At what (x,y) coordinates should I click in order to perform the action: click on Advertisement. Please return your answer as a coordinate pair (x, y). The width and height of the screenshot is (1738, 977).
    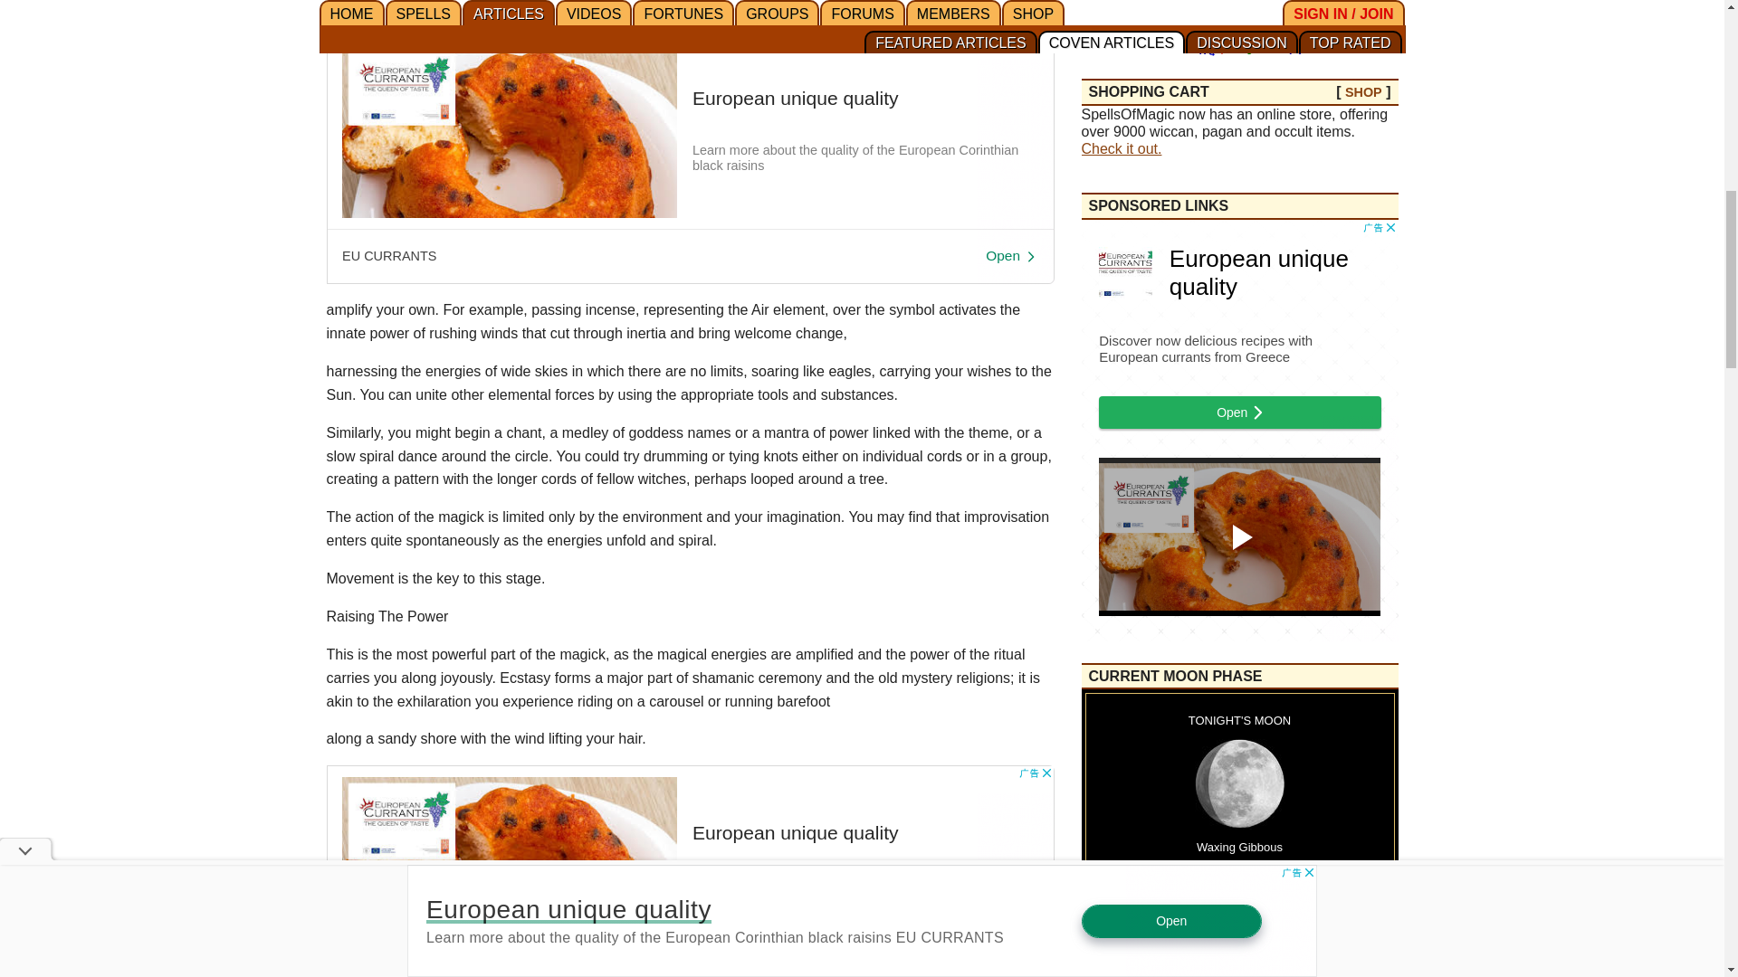
    Looking at the image, I should click on (690, 870).